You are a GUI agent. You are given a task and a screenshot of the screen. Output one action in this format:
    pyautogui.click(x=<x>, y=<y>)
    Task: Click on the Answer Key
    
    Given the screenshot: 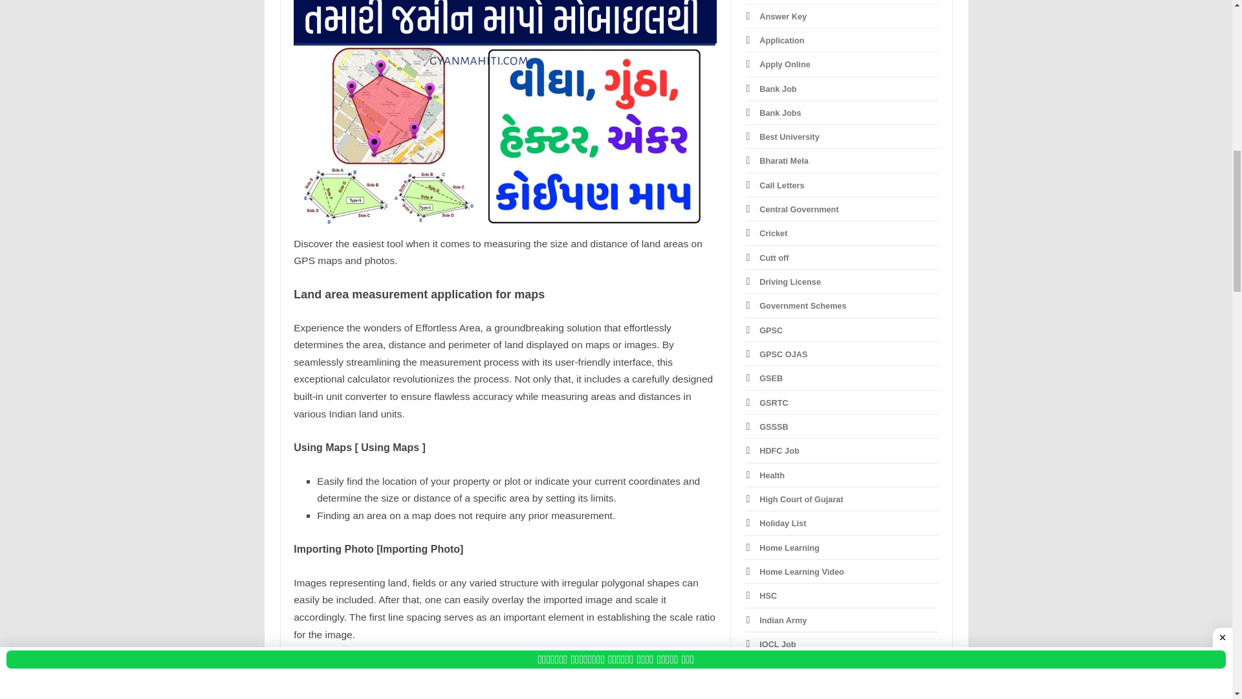 What is the action you would take?
    pyautogui.click(x=783, y=17)
    